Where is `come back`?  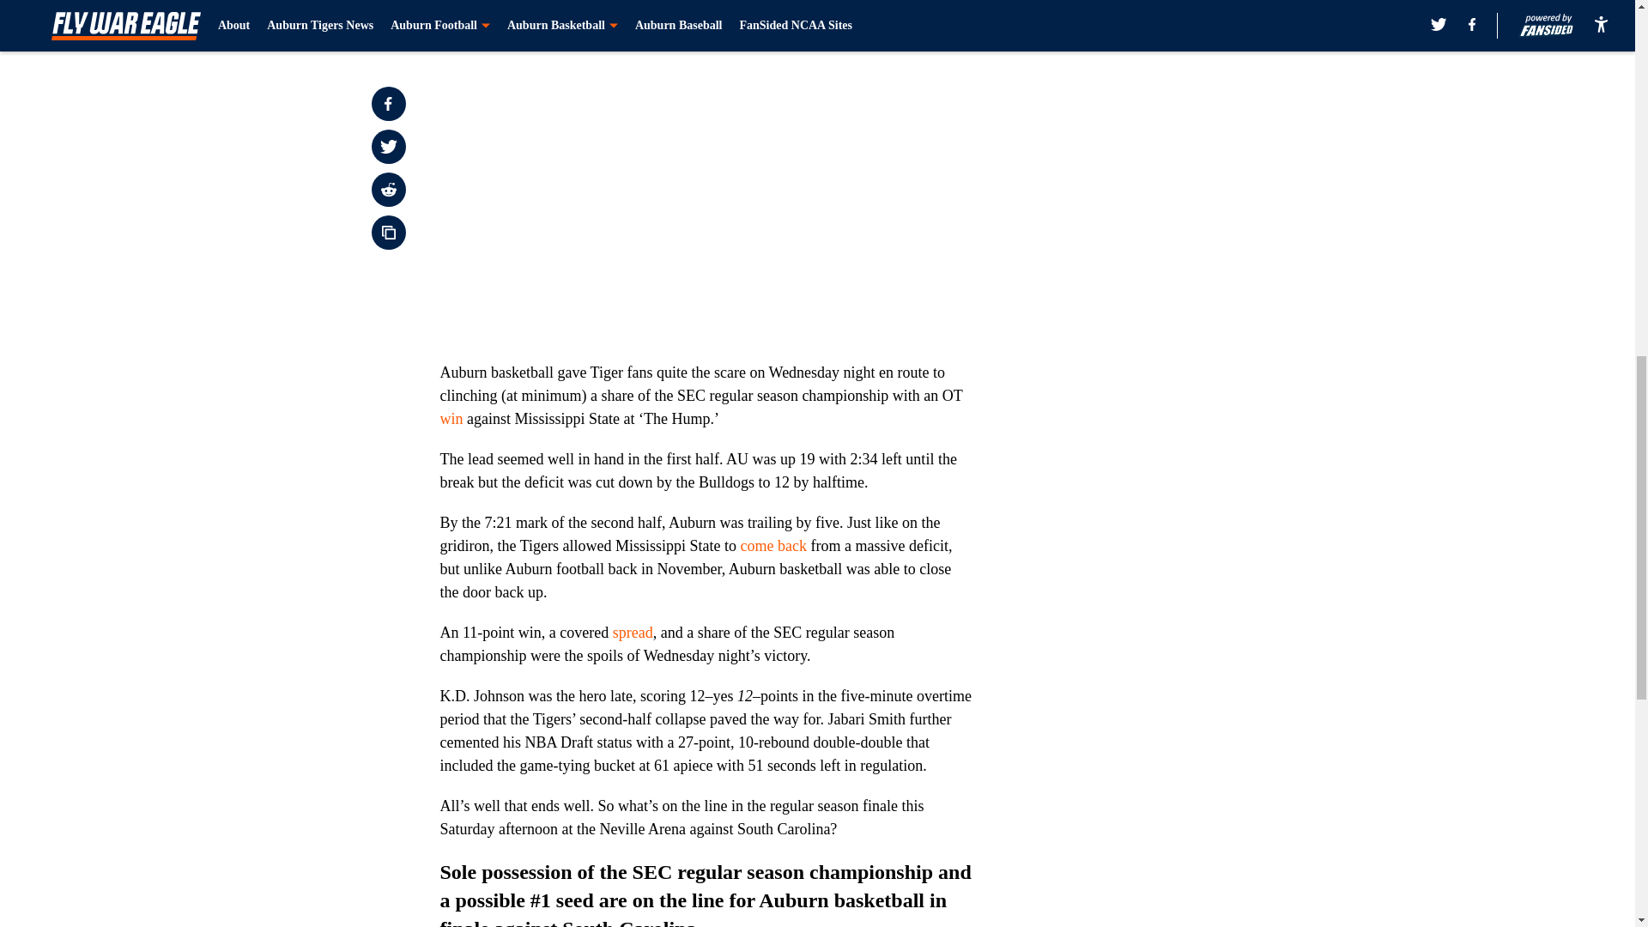
come back is located at coordinates (773, 546).